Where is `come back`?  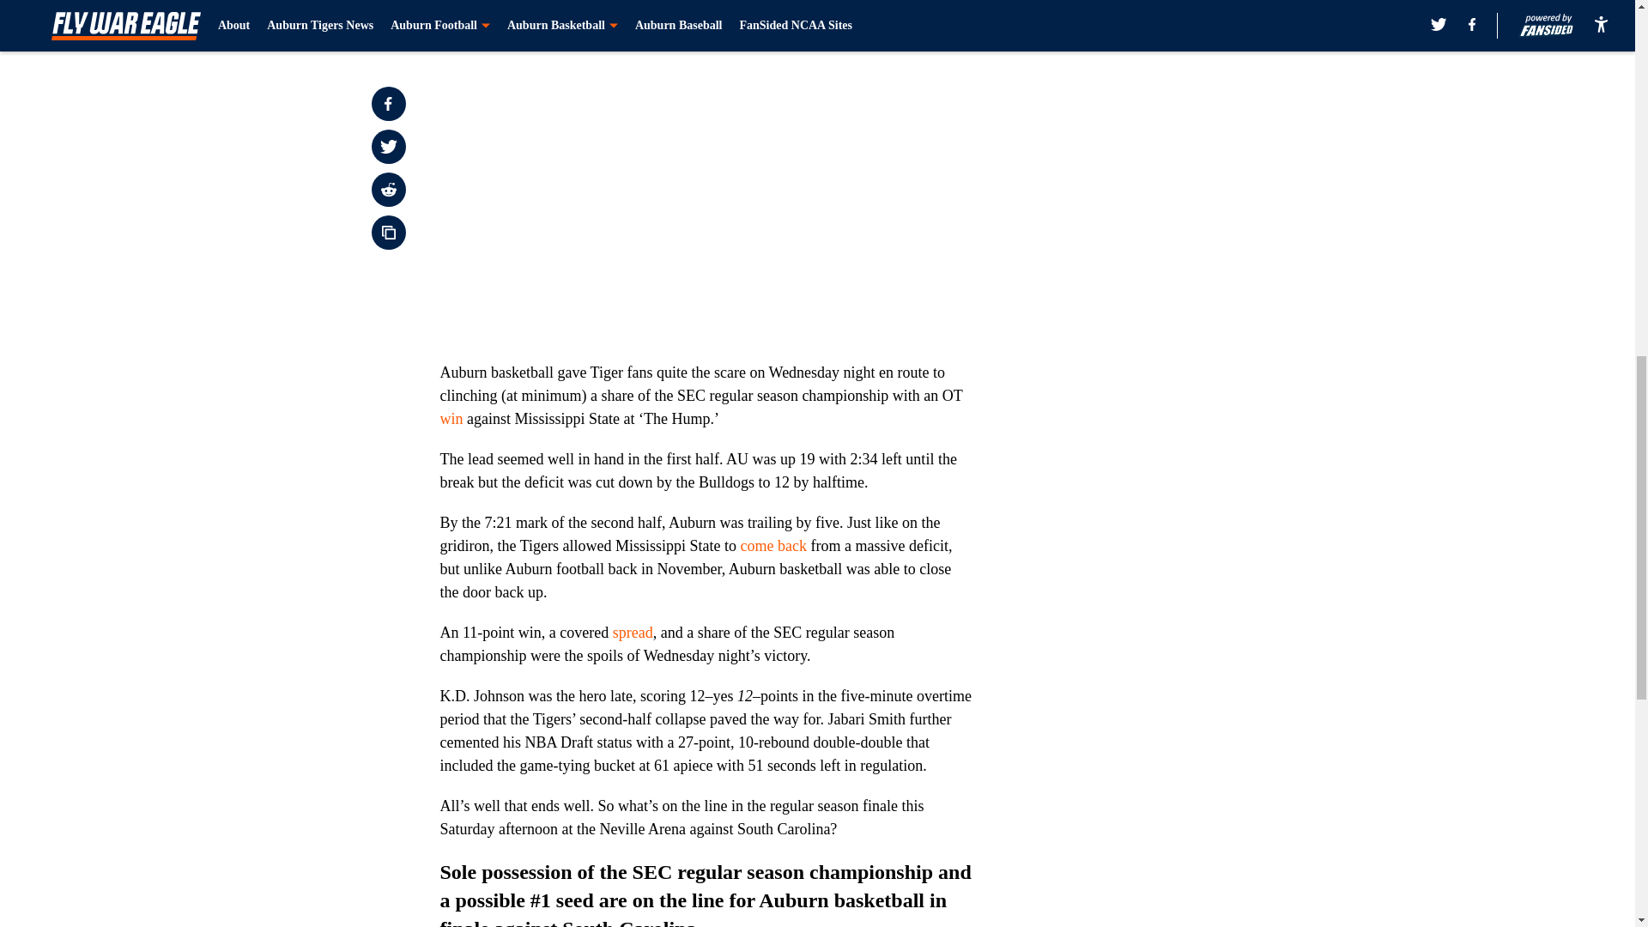
come back is located at coordinates (773, 546).